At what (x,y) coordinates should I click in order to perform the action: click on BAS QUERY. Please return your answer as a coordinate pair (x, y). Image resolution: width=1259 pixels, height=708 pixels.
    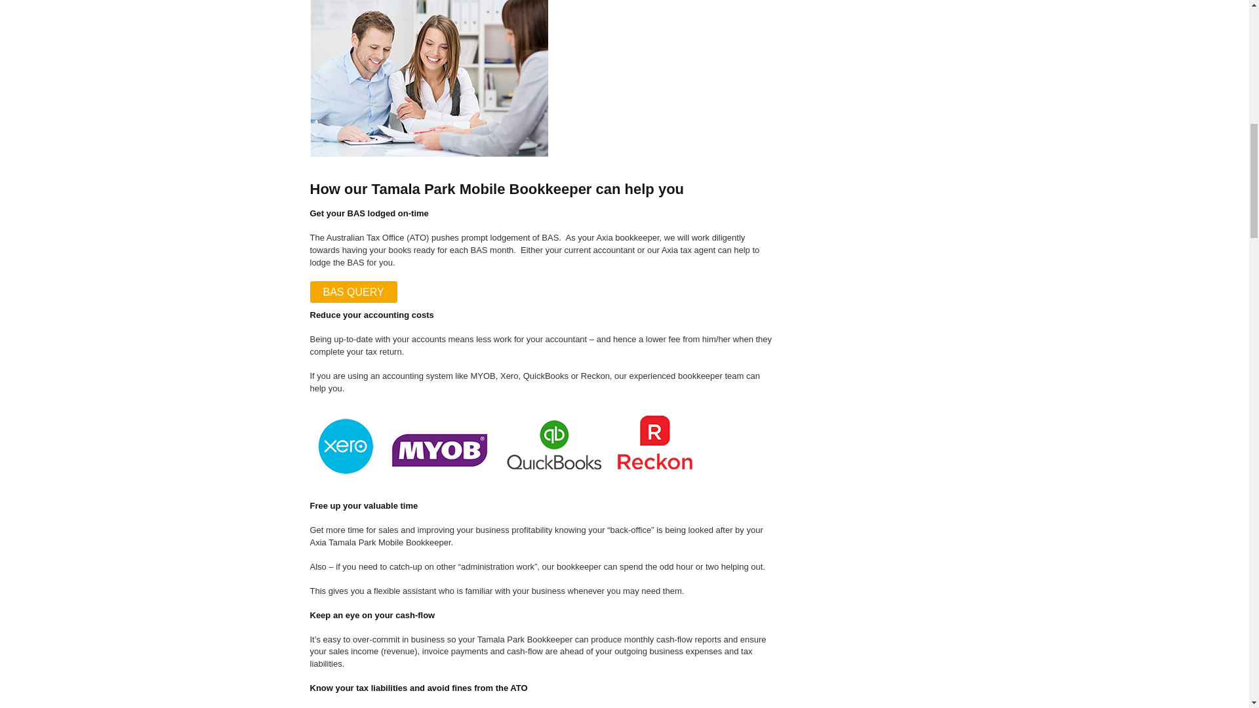
    Looking at the image, I should click on (353, 292).